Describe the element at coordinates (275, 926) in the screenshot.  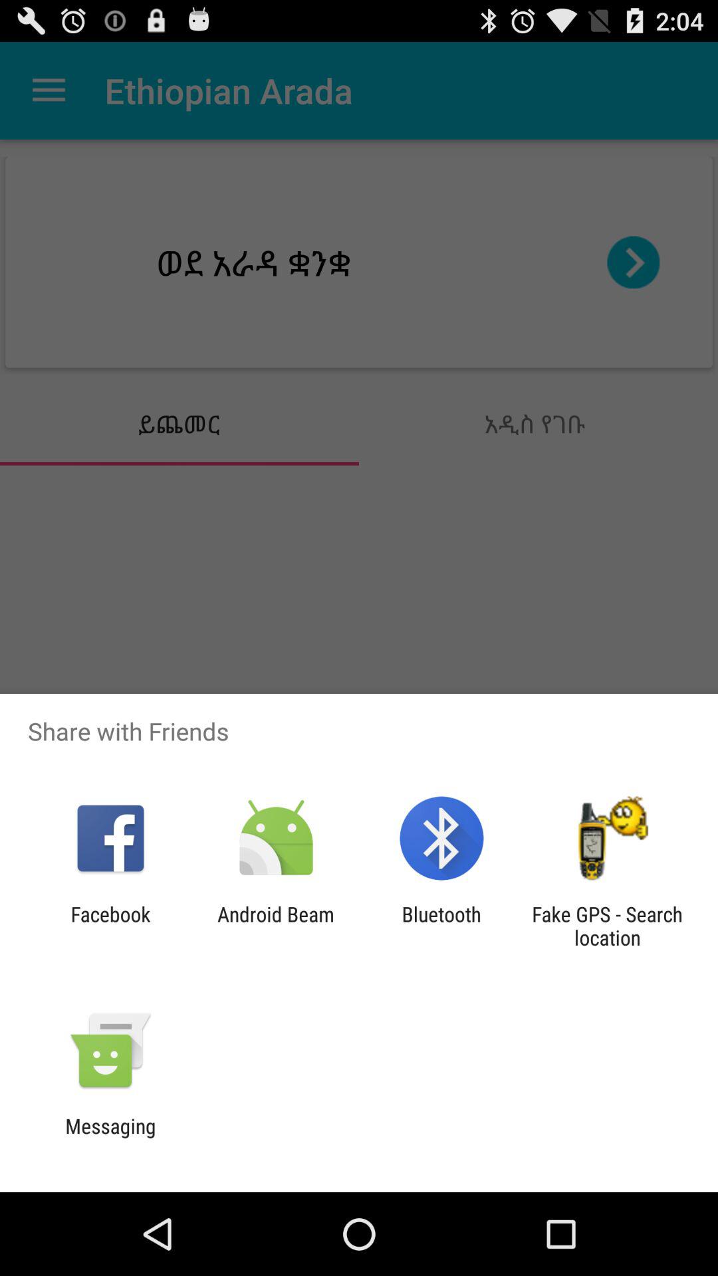
I see `press the android beam` at that location.